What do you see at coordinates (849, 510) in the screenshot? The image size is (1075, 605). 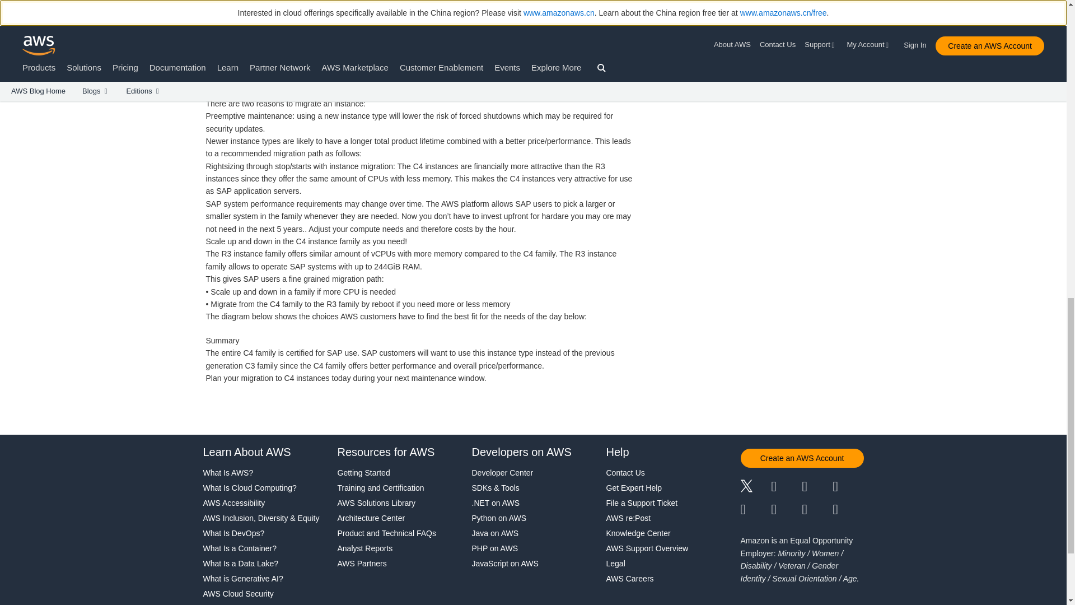 I see `Email` at bounding box center [849, 510].